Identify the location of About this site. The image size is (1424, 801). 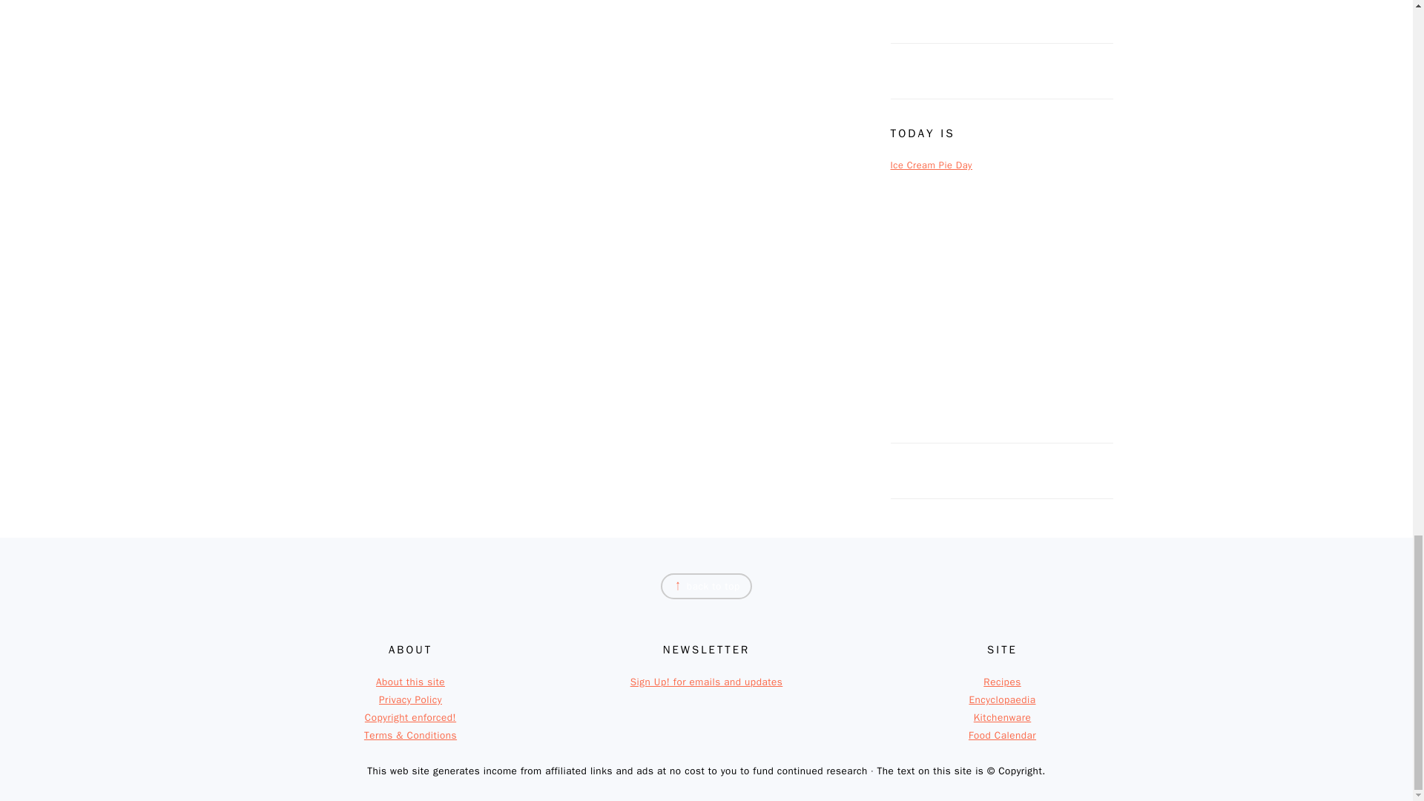
(409, 682).